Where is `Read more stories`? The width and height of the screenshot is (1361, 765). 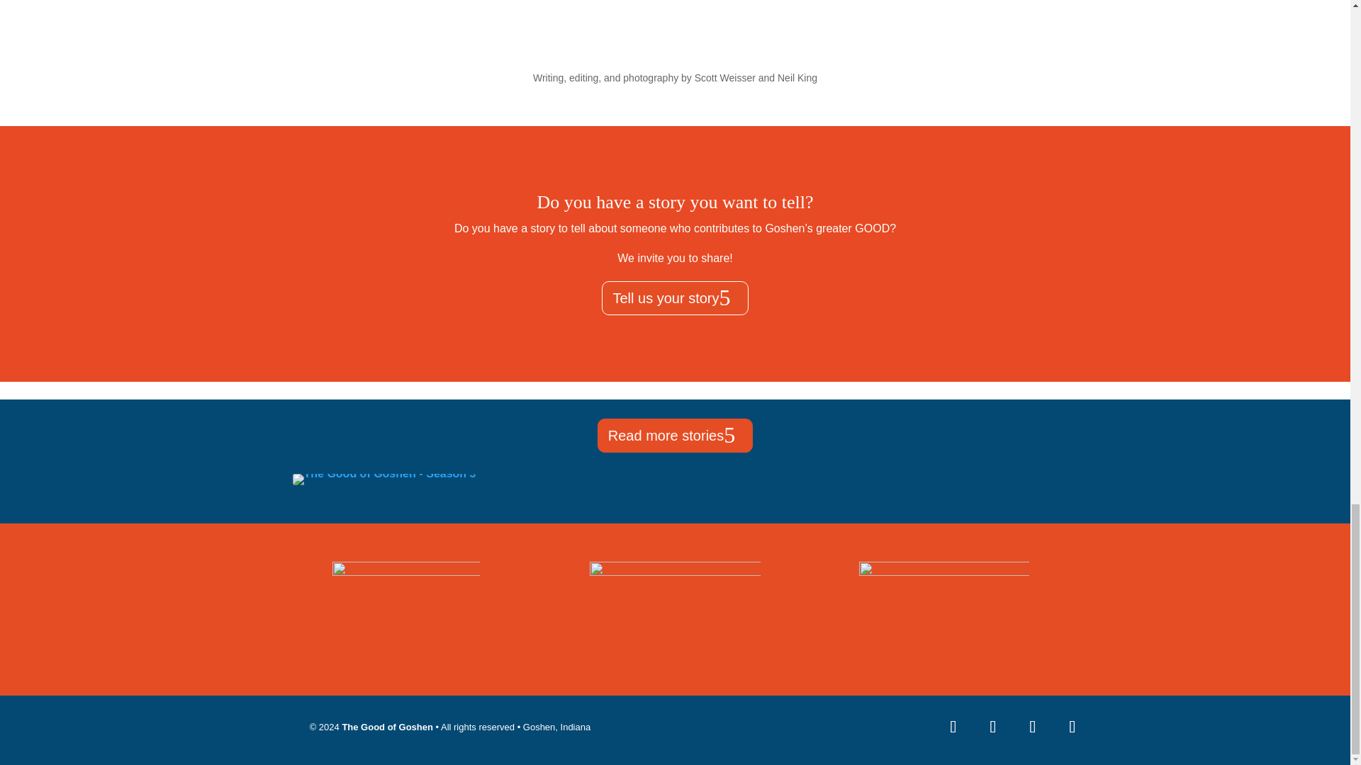 Read more stories is located at coordinates (675, 435).